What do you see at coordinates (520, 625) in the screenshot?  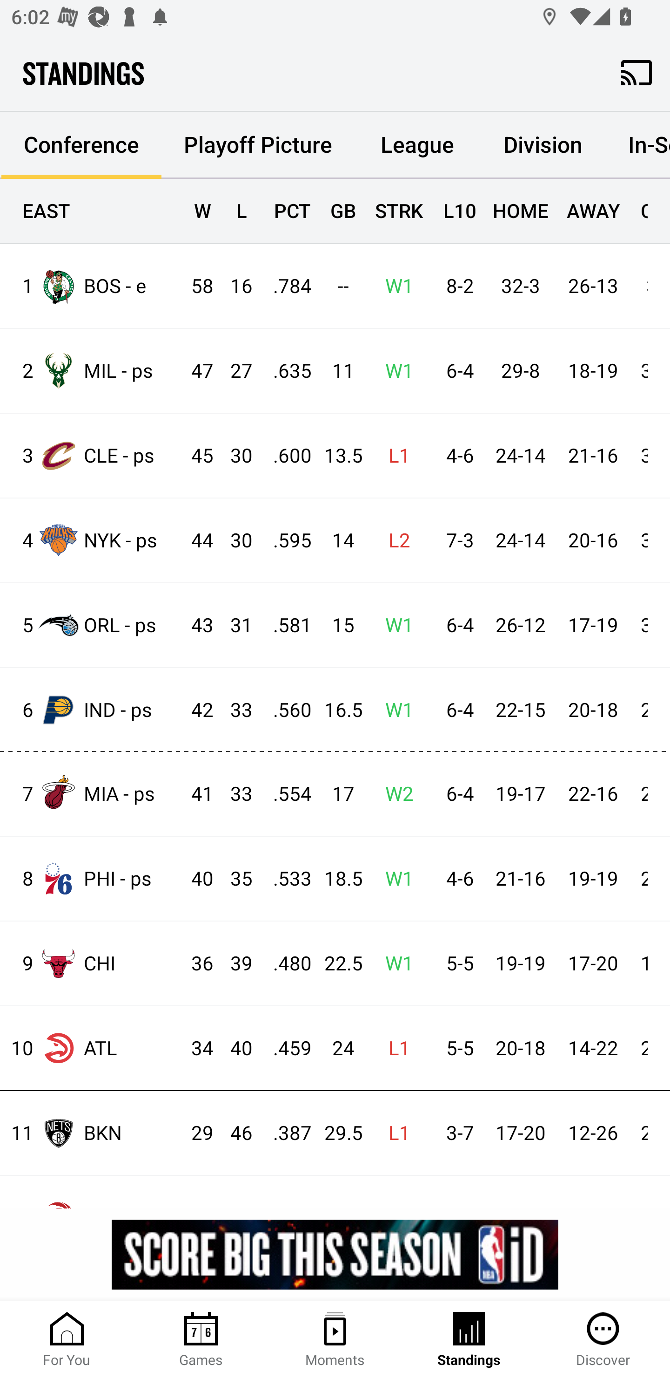 I see `26-12` at bounding box center [520, 625].